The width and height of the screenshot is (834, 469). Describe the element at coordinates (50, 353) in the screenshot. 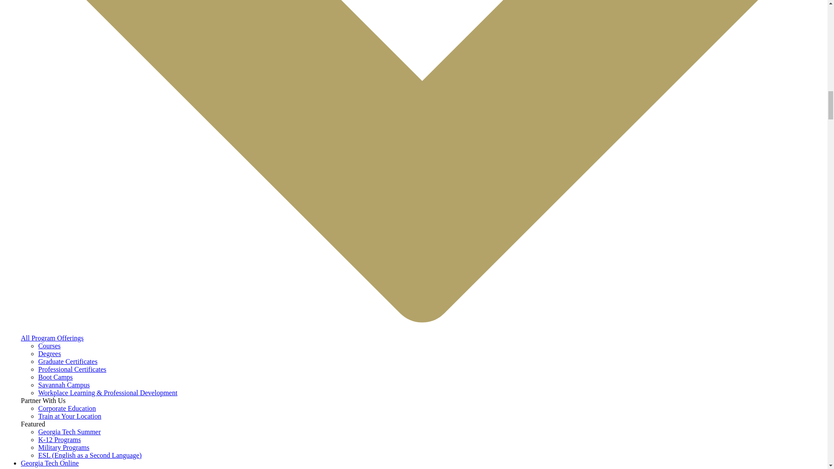

I see `Degrees` at that location.